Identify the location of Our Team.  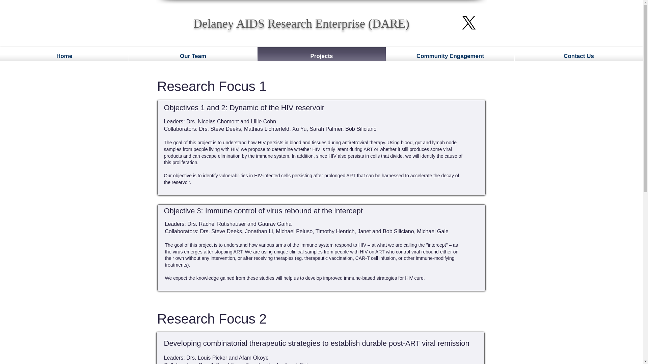
(193, 56).